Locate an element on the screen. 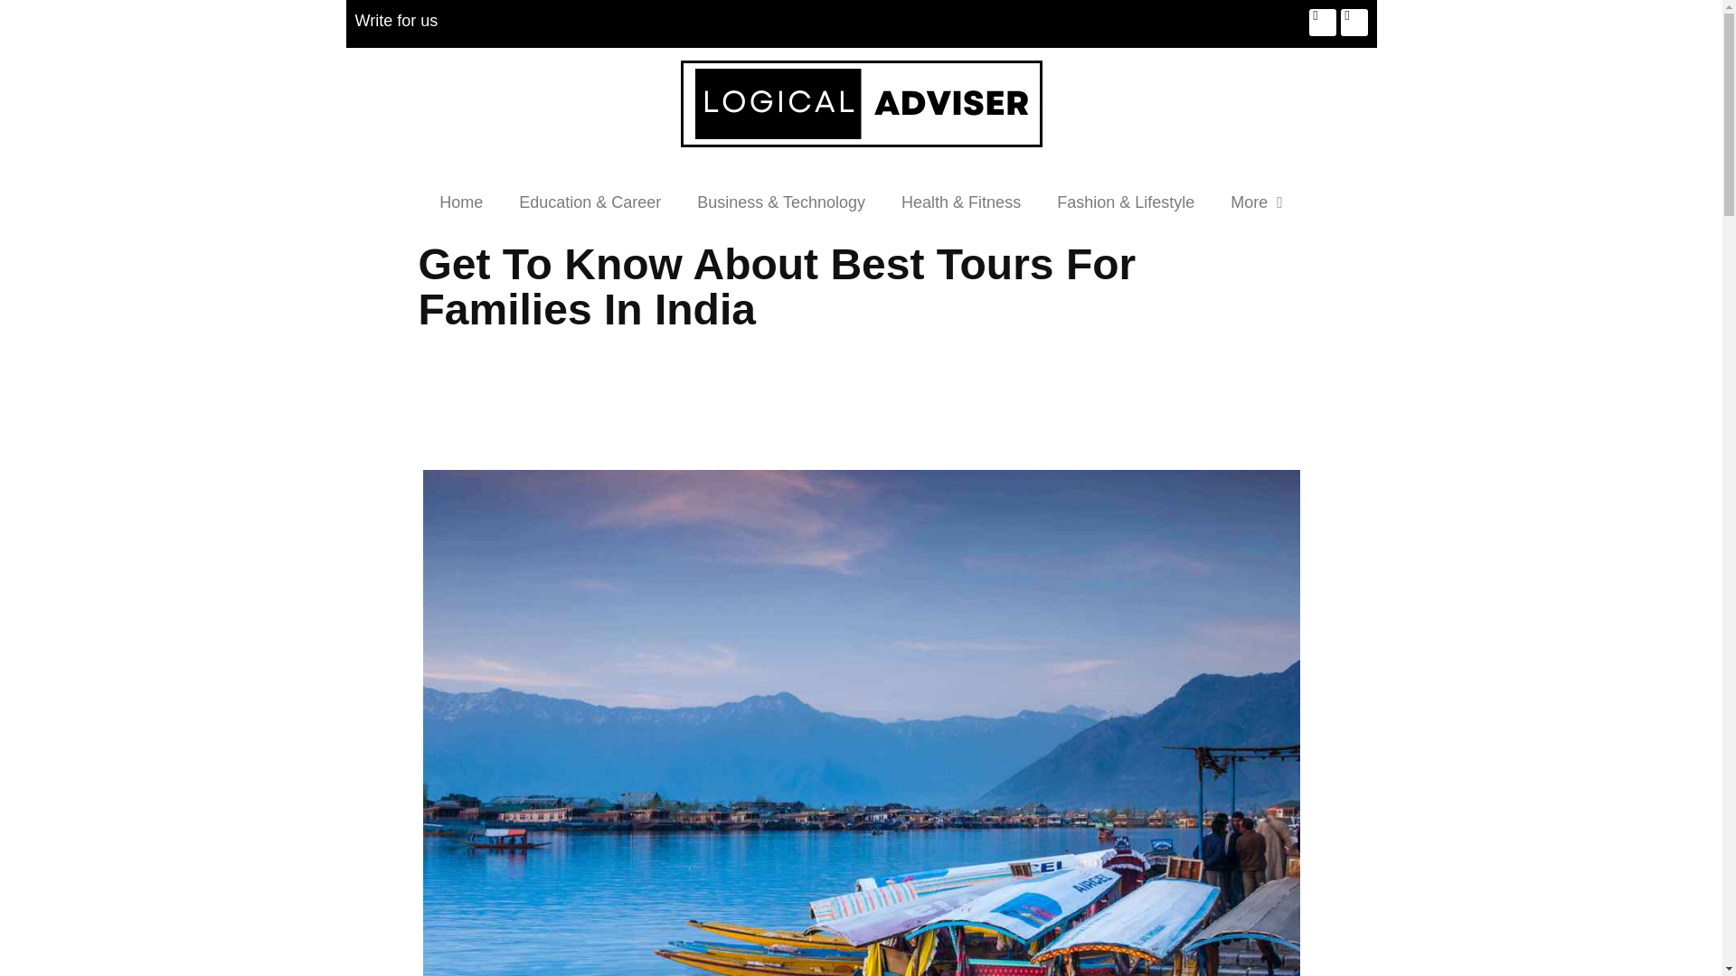  More is located at coordinates (1256, 202).